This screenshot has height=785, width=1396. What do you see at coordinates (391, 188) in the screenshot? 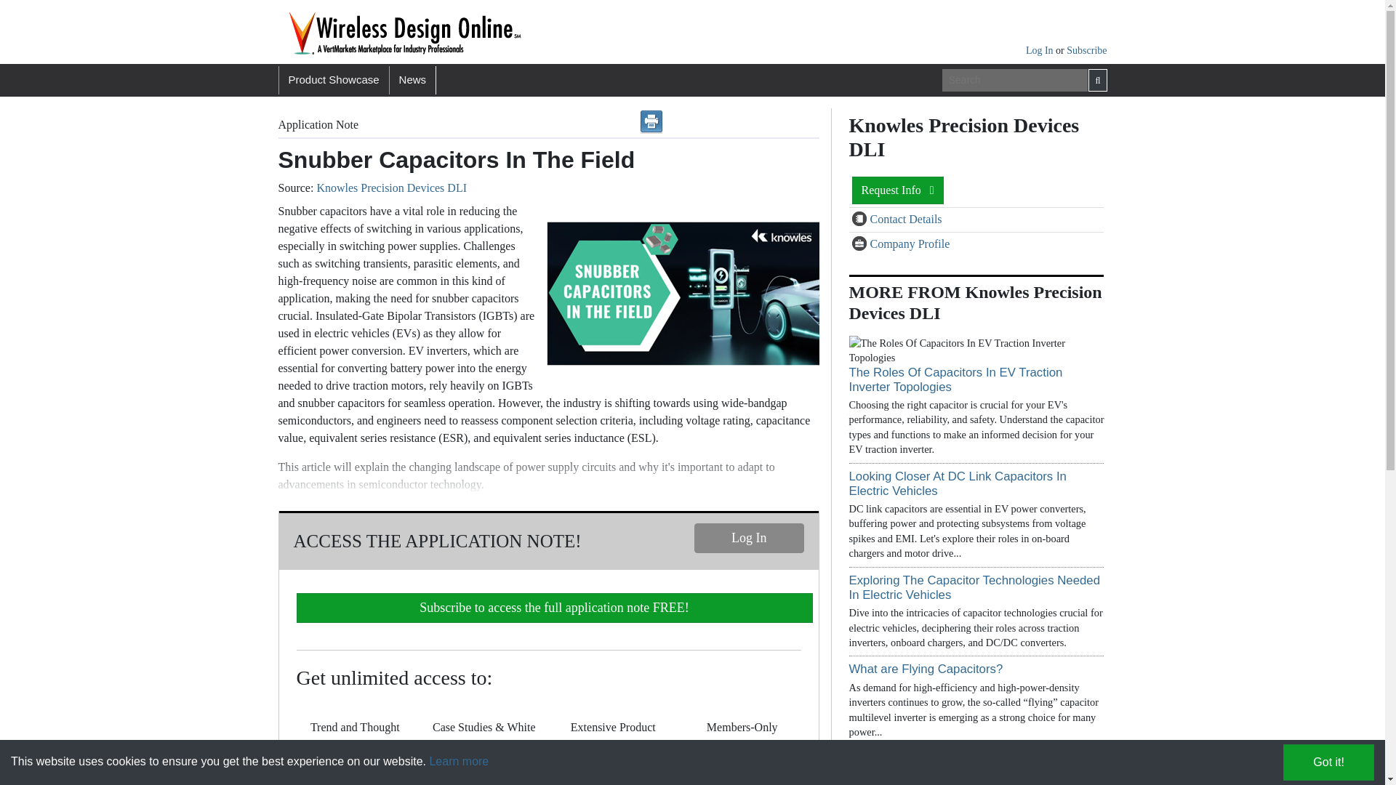
I see `Knowles Precision Devices DLI` at bounding box center [391, 188].